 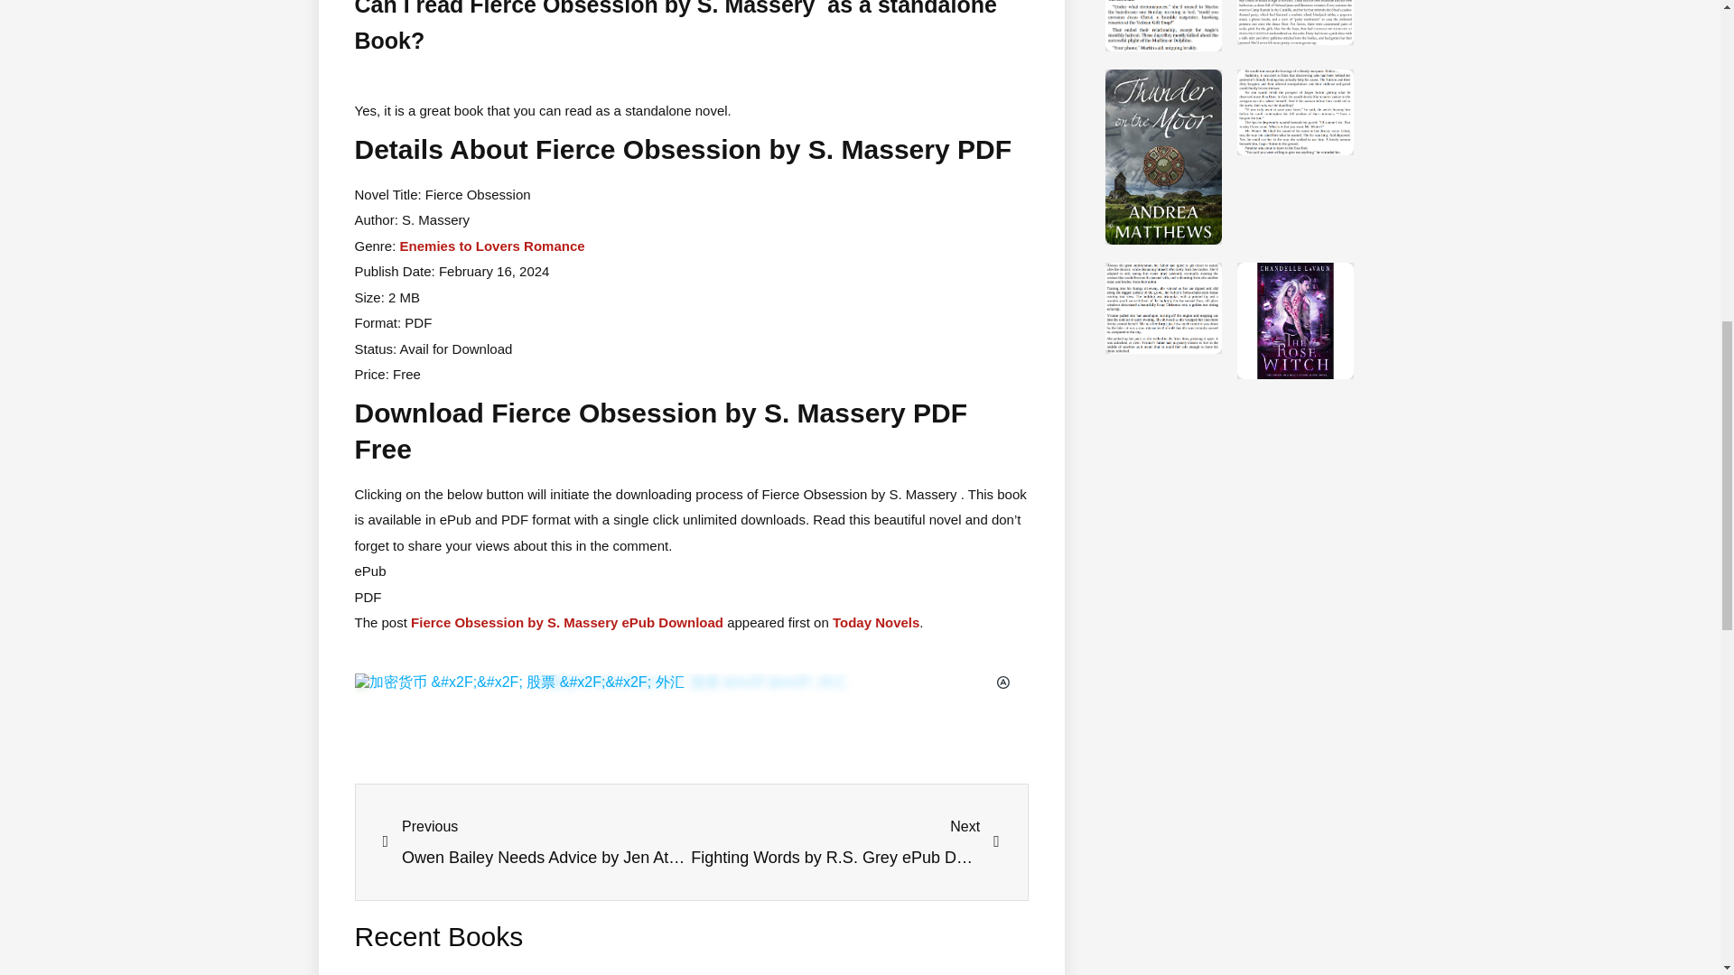 I want to click on Enemies to Lovers Romance, so click(x=875, y=622).